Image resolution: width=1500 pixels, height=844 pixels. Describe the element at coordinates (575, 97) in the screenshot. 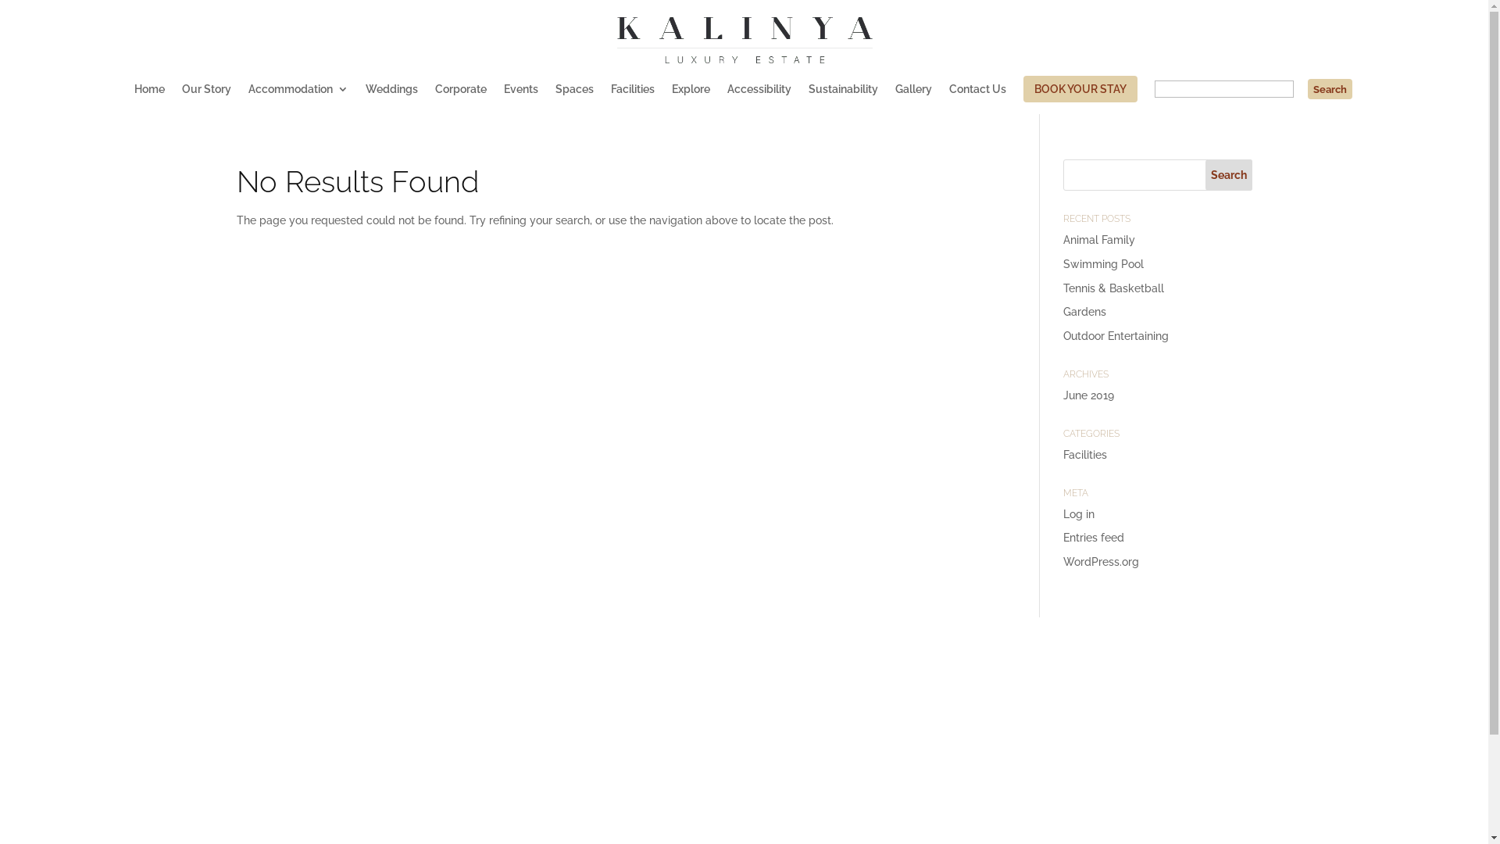

I see `Spaces` at that location.